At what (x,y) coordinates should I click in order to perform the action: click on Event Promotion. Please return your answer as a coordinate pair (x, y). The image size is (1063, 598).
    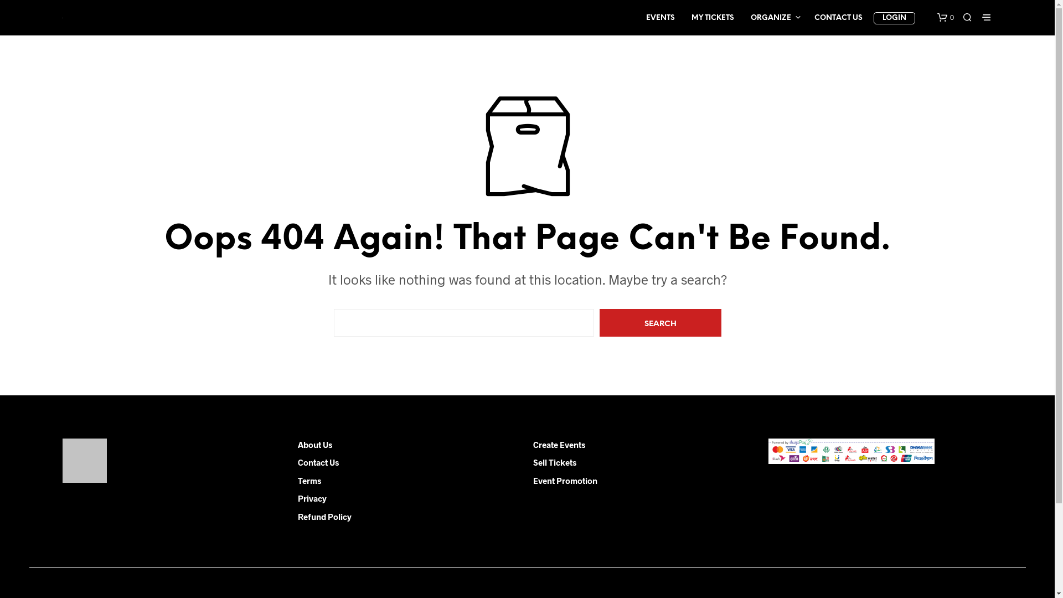
    Looking at the image, I should click on (565, 480).